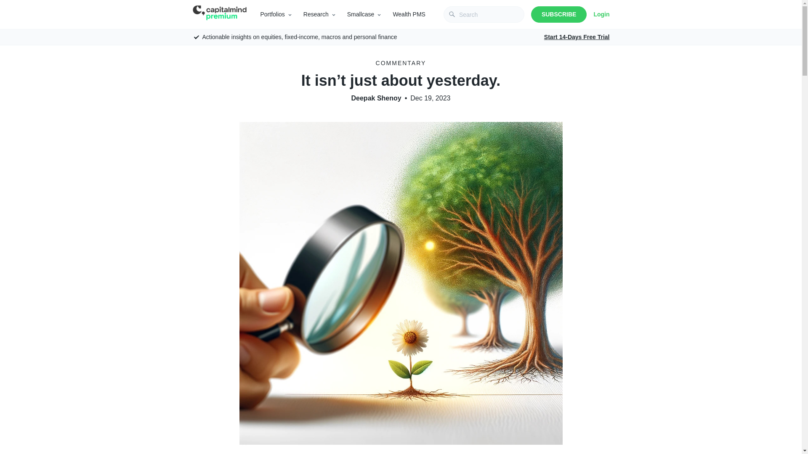 This screenshot has height=454, width=808. What do you see at coordinates (12, 4) in the screenshot?
I see `Search` at bounding box center [12, 4].